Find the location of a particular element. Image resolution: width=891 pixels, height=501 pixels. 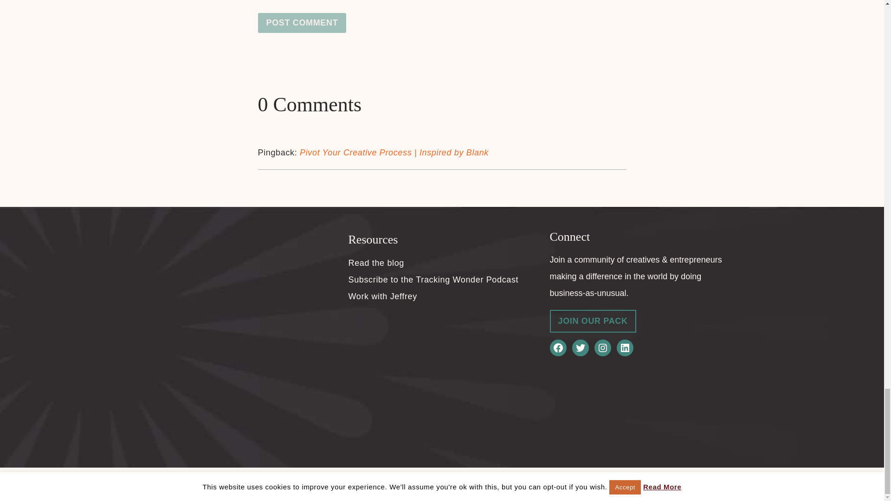

Post Comment is located at coordinates (302, 23).